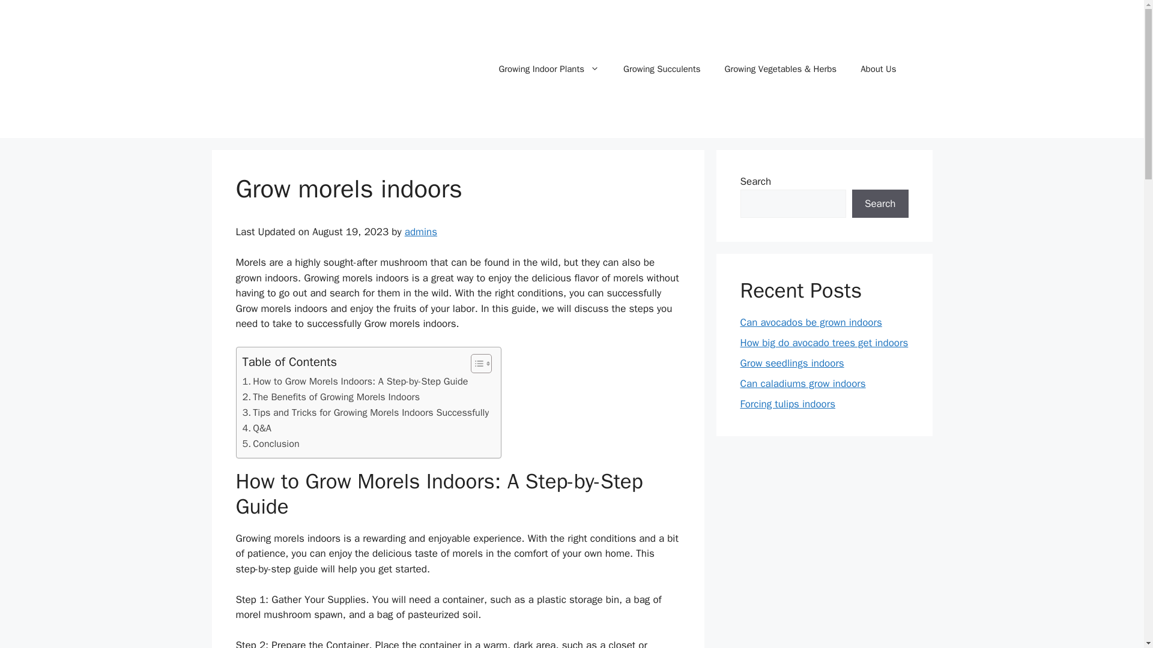 This screenshot has height=648, width=1153. Describe the element at coordinates (662, 68) in the screenshot. I see `Growing Succulents` at that location.